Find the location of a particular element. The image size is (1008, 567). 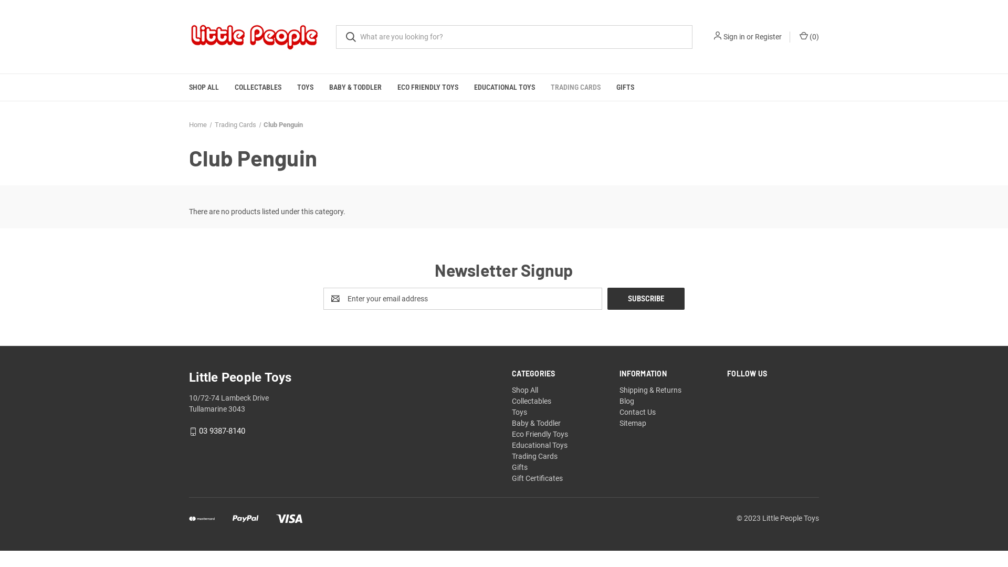

COLLECTABLES is located at coordinates (258, 87).